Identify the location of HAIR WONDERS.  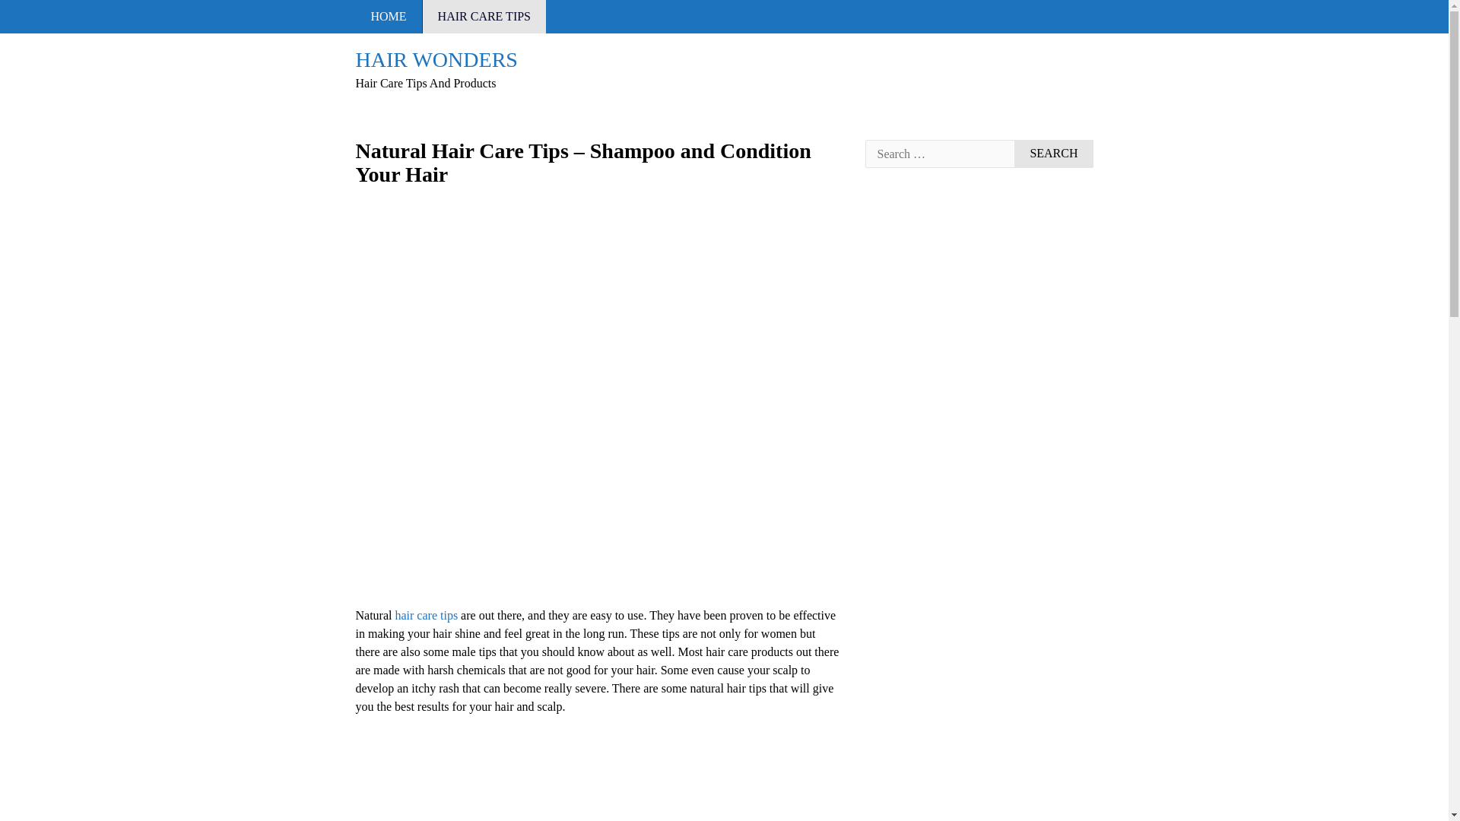
(436, 59).